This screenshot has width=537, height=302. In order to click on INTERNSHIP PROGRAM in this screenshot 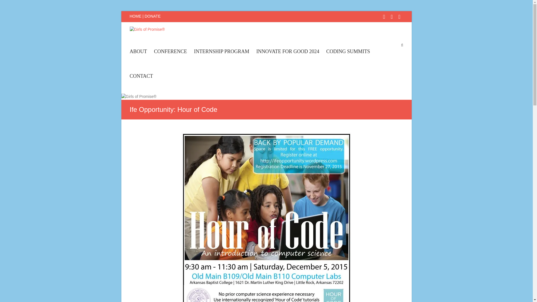, I will do `click(222, 56)`.